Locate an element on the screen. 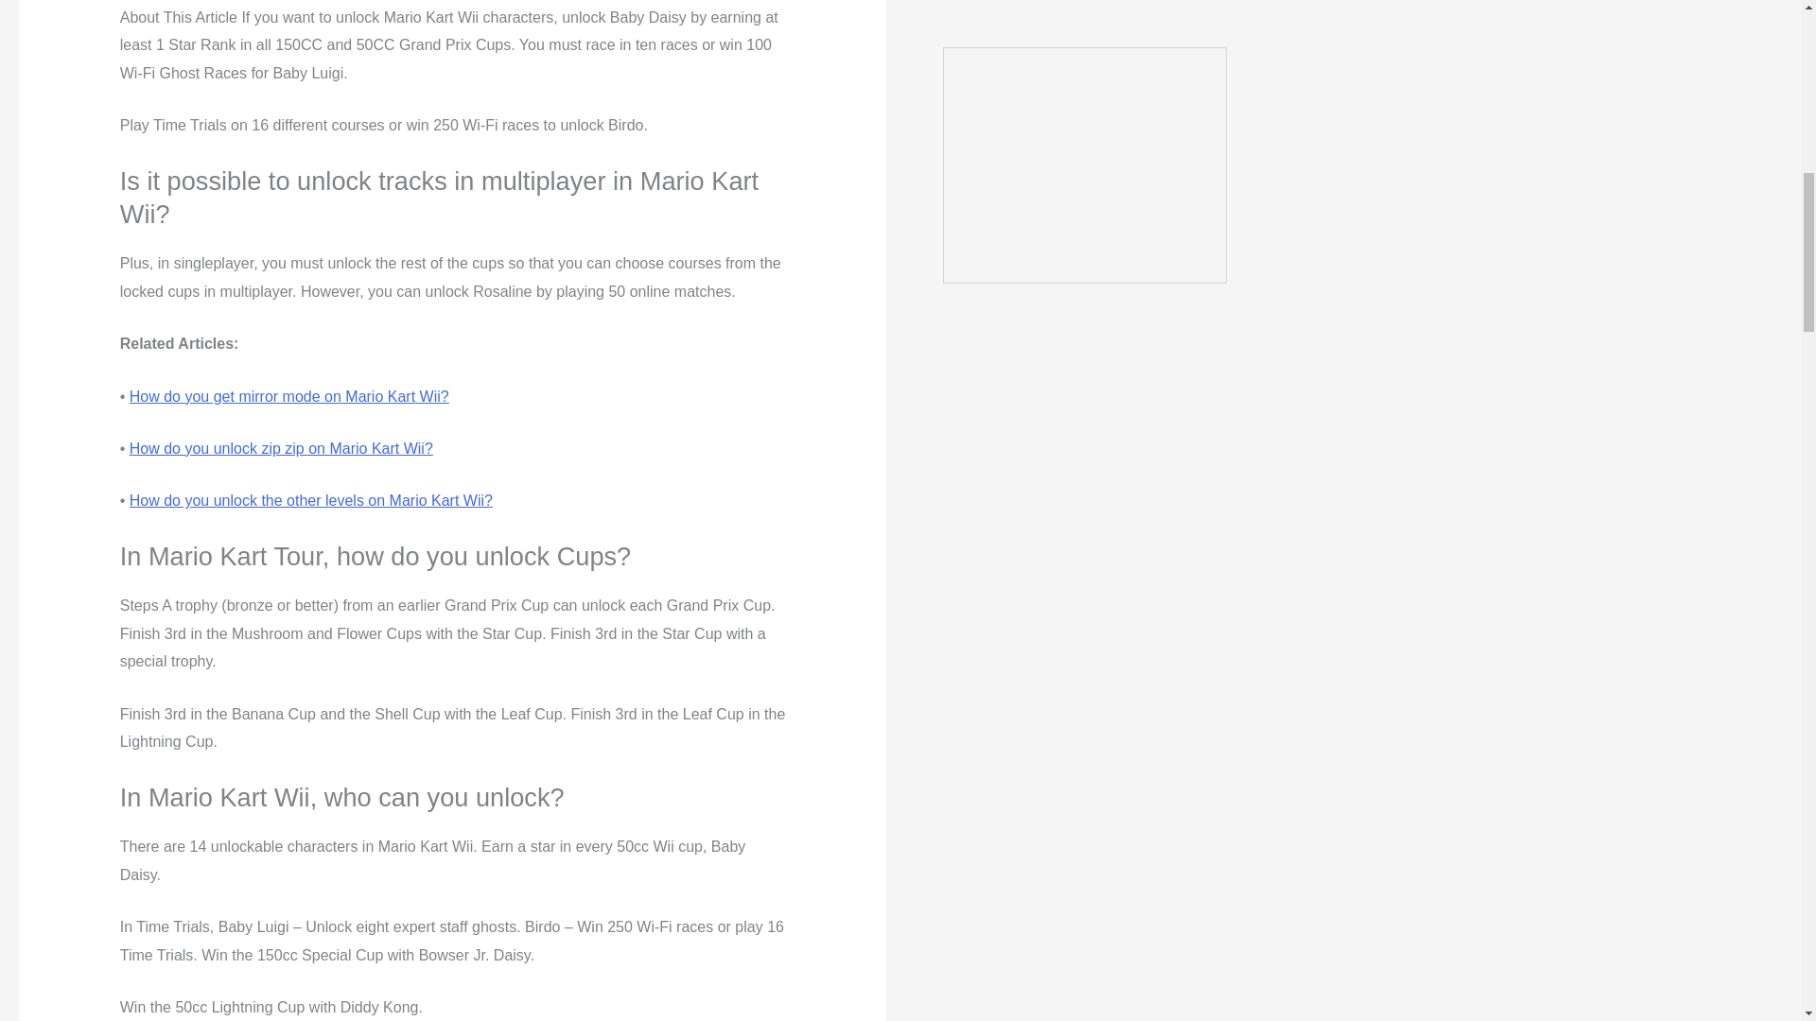  How do you get mirror mode on Mario Kart Wii? is located at coordinates (288, 396).